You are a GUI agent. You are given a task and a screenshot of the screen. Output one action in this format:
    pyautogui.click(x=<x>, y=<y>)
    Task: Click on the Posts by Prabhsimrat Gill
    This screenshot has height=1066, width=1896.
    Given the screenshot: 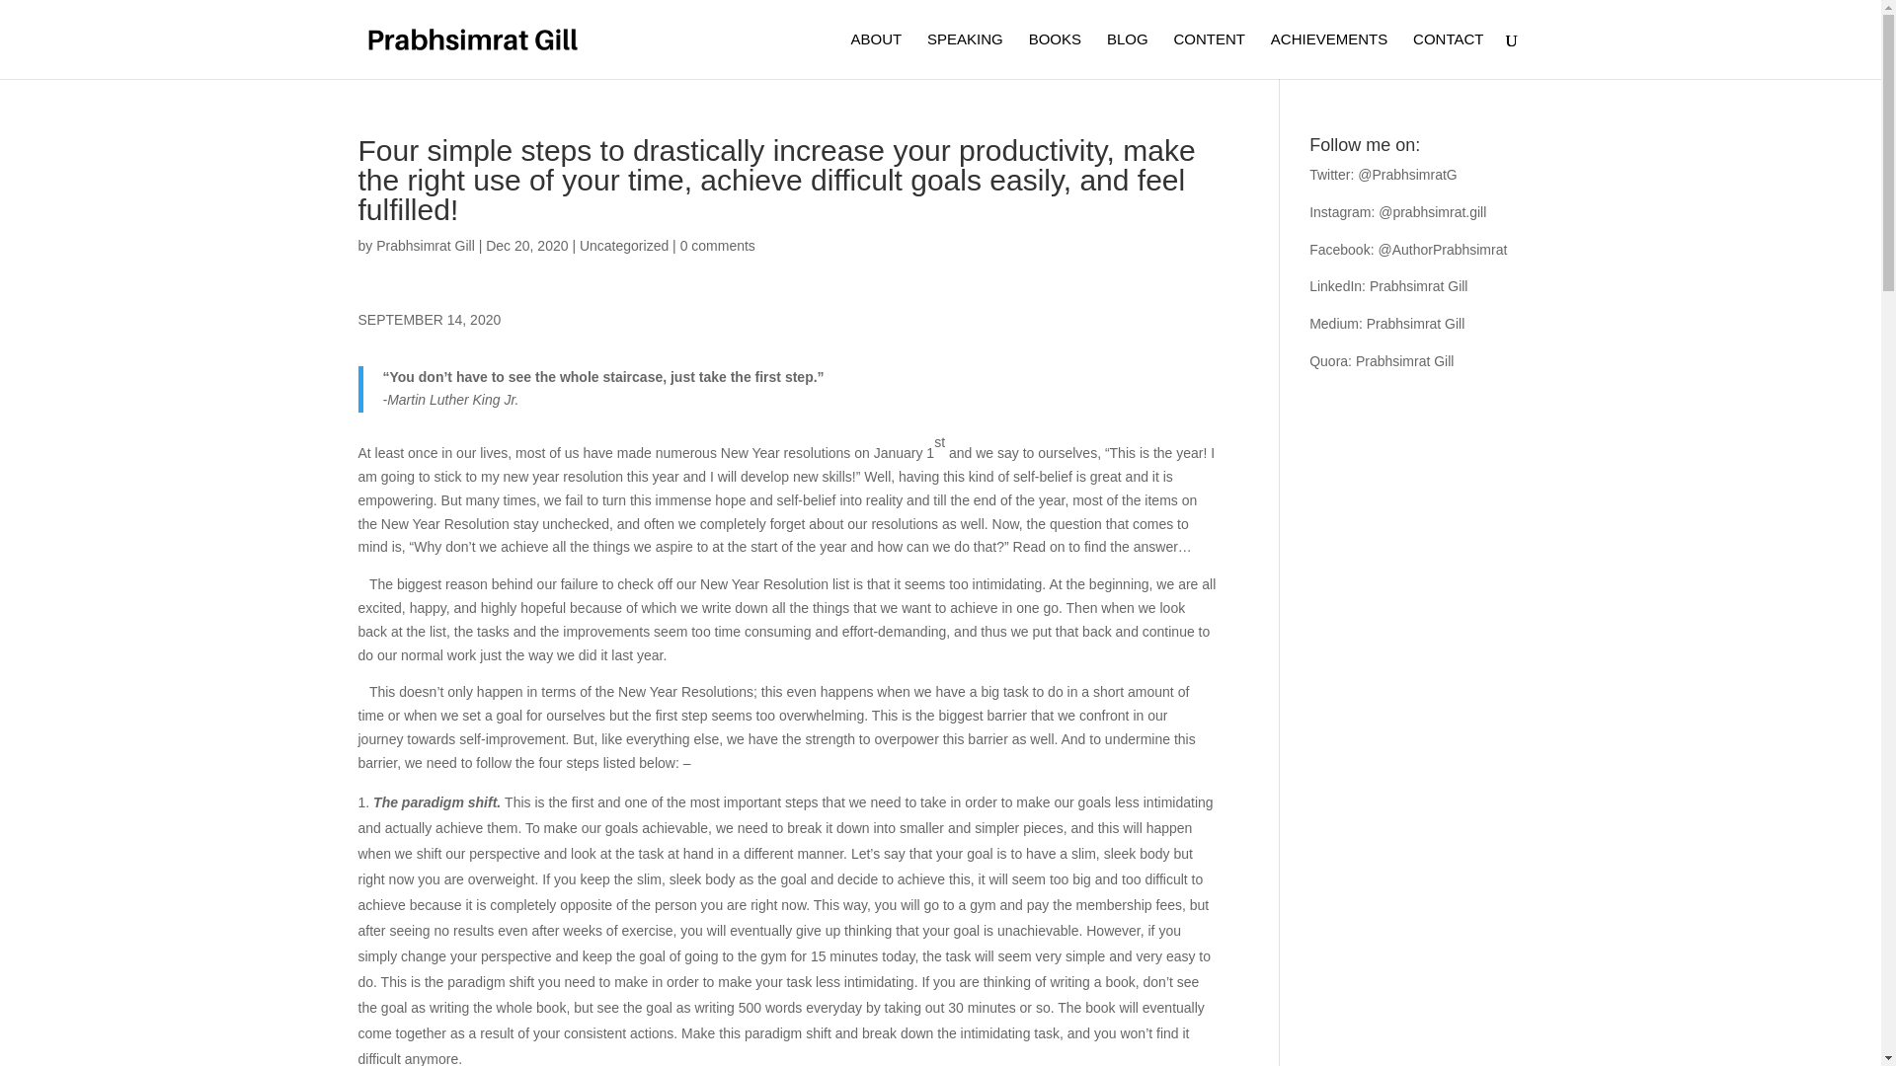 What is the action you would take?
    pyautogui.click(x=425, y=245)
    